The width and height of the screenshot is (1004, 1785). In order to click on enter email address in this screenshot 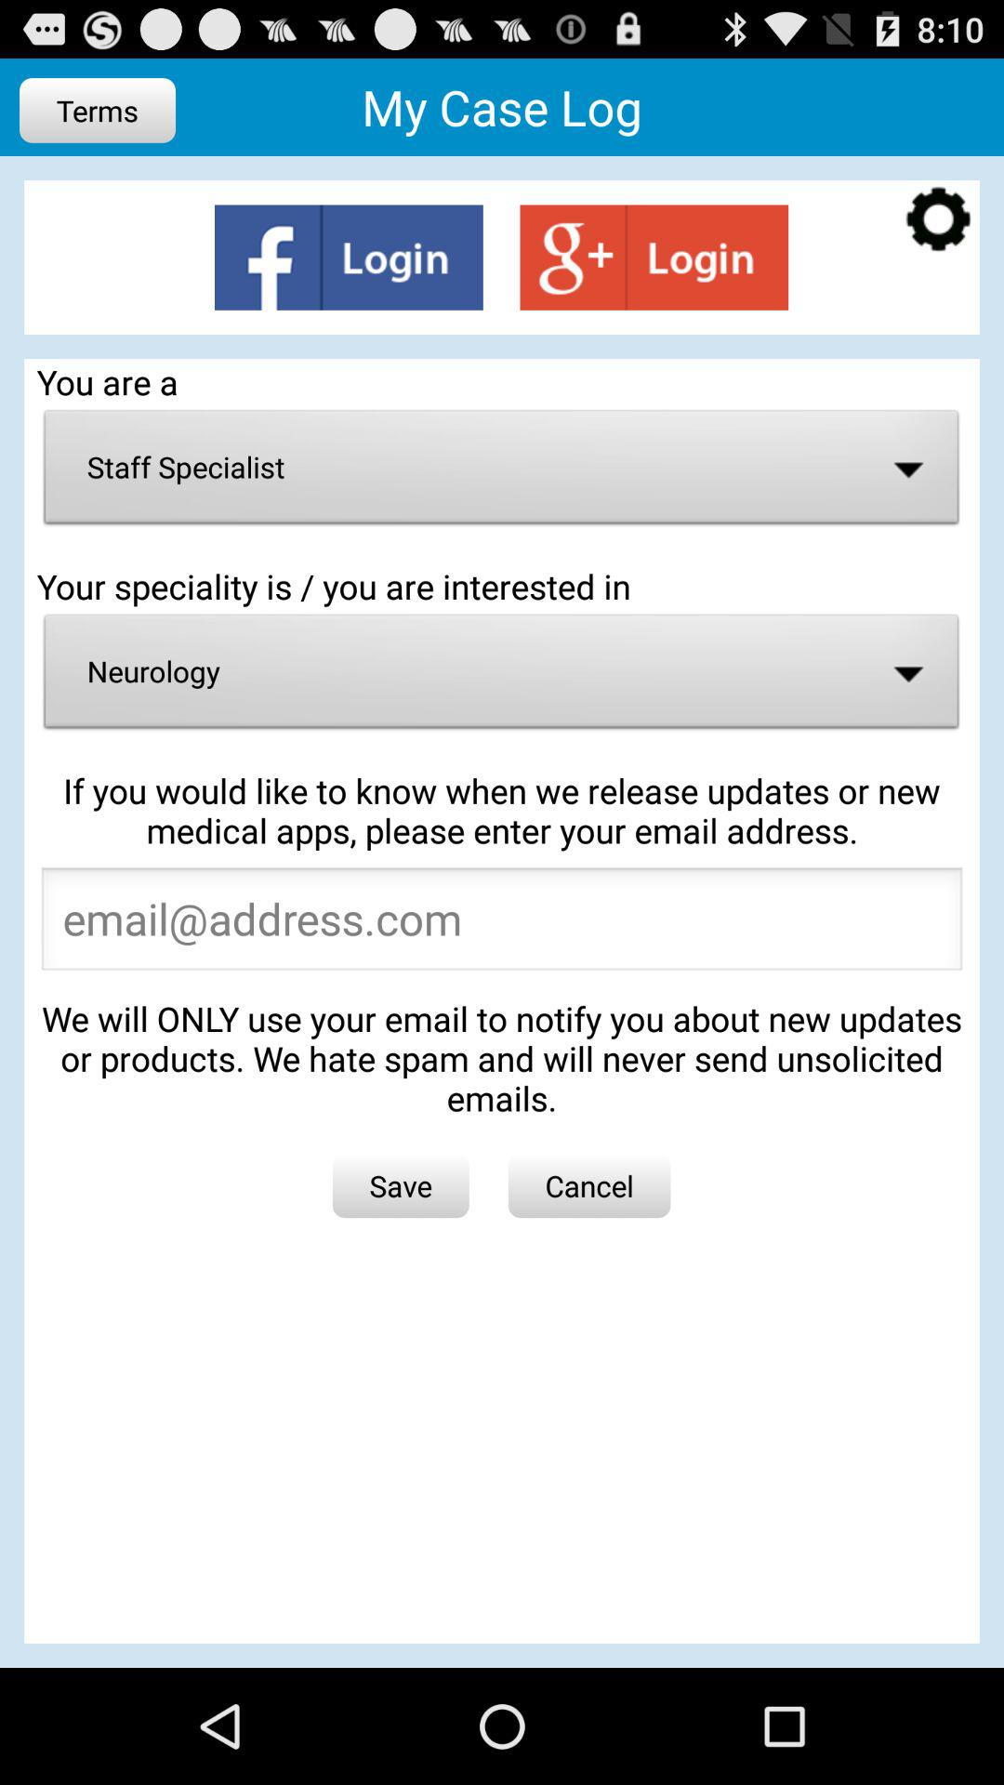, I will do `click(502, 924)`.